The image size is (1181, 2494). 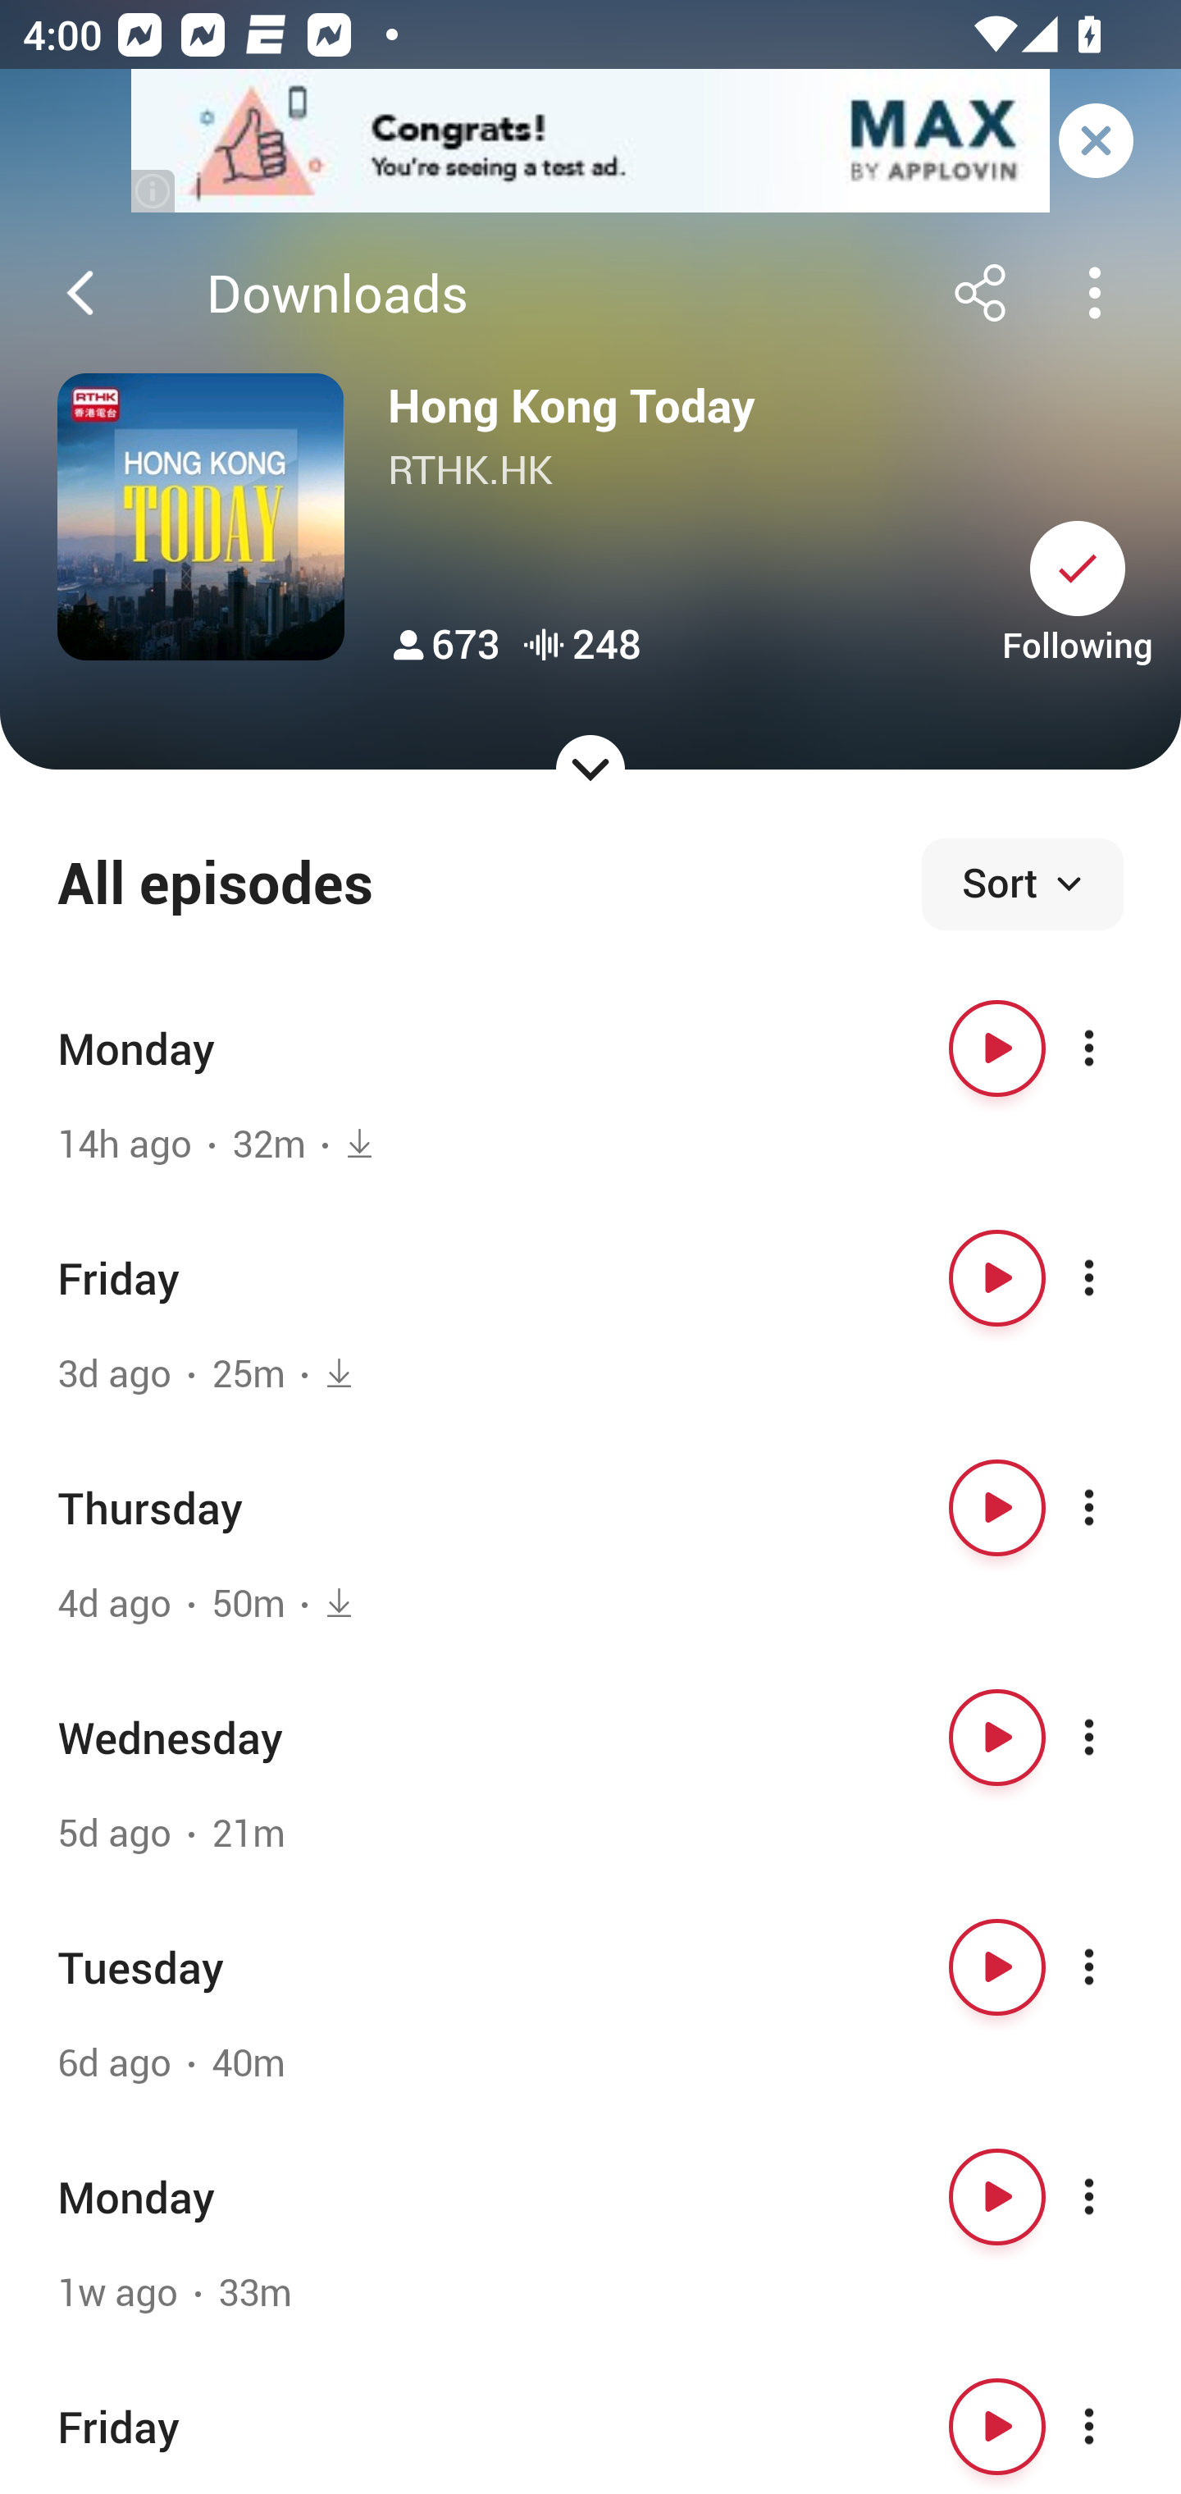 What do you see at coordinates (1117, 1966) in the screenshot?
I see `More options` at bounding box center [1117, 1966].